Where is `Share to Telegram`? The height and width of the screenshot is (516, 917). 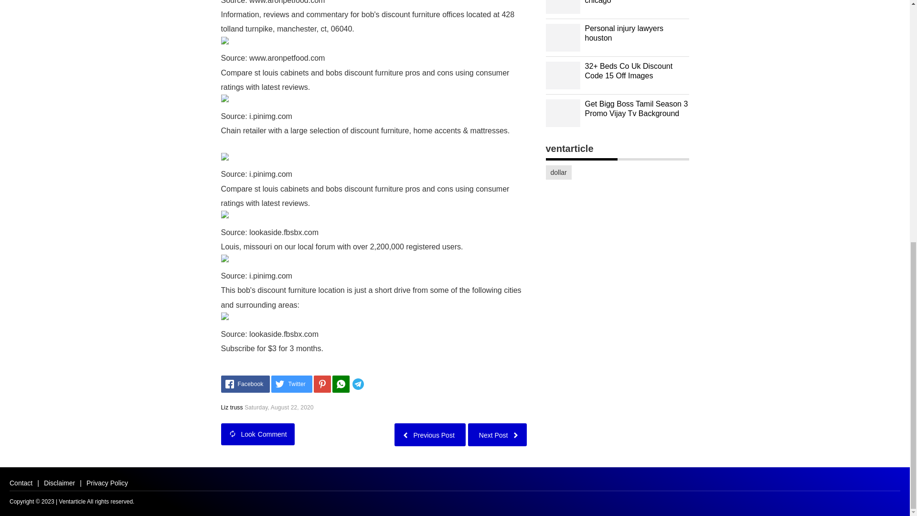 Share to Telegram is located at coordinates (372, 384).